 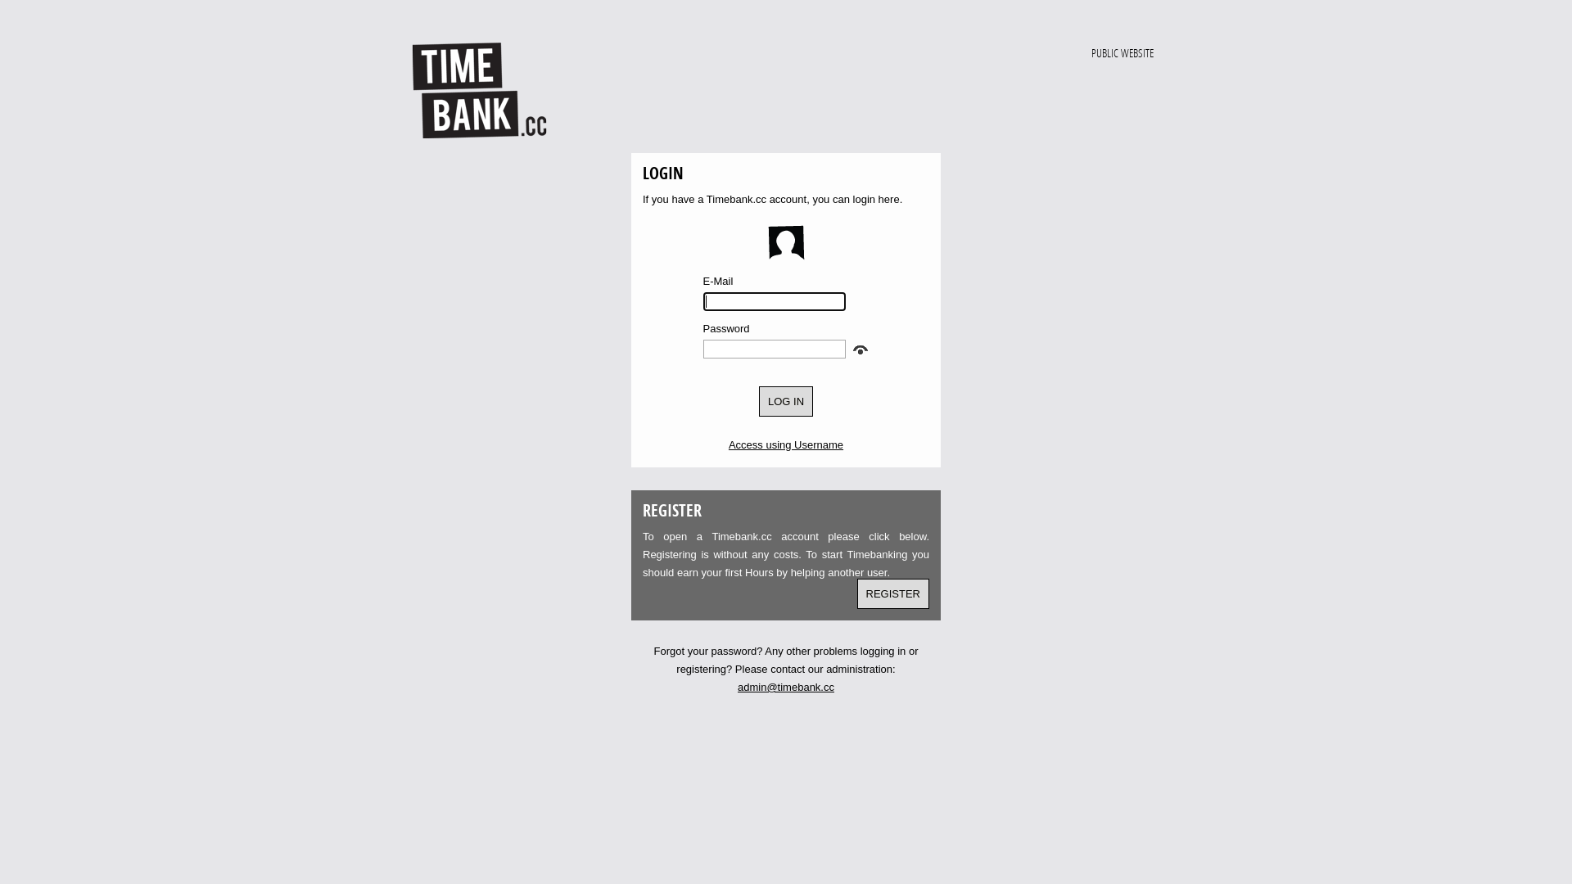 I want to click on Access using Username, so click(x=786, y=445).